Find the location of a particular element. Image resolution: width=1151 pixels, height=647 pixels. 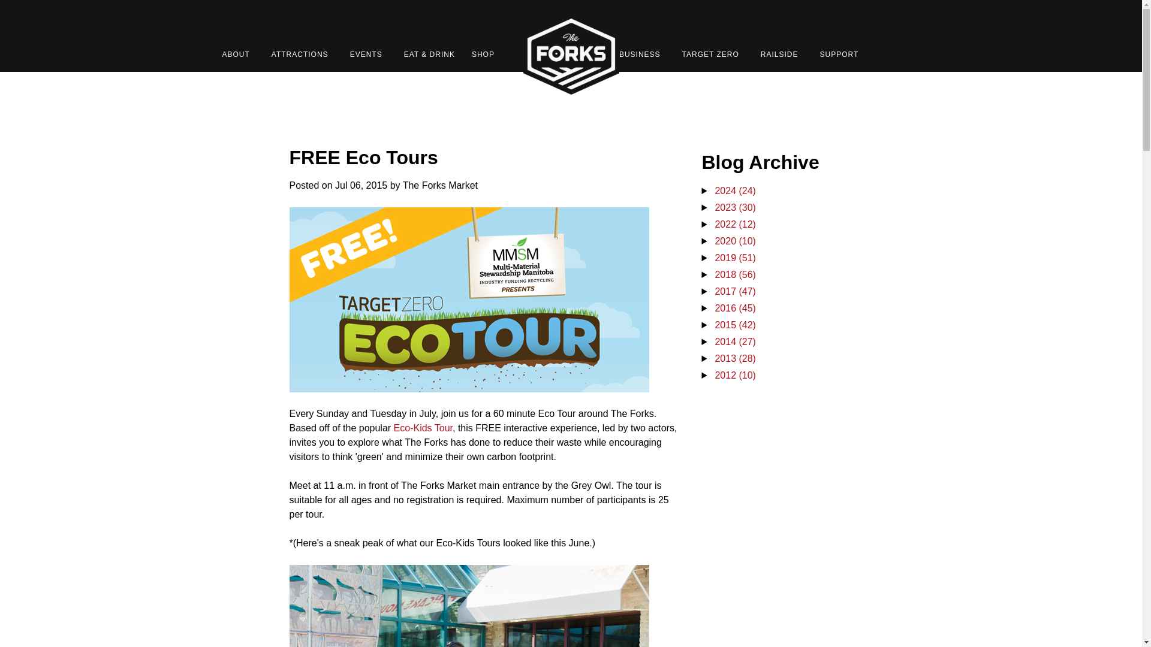

SHOP is located at coordinates (483, 54).